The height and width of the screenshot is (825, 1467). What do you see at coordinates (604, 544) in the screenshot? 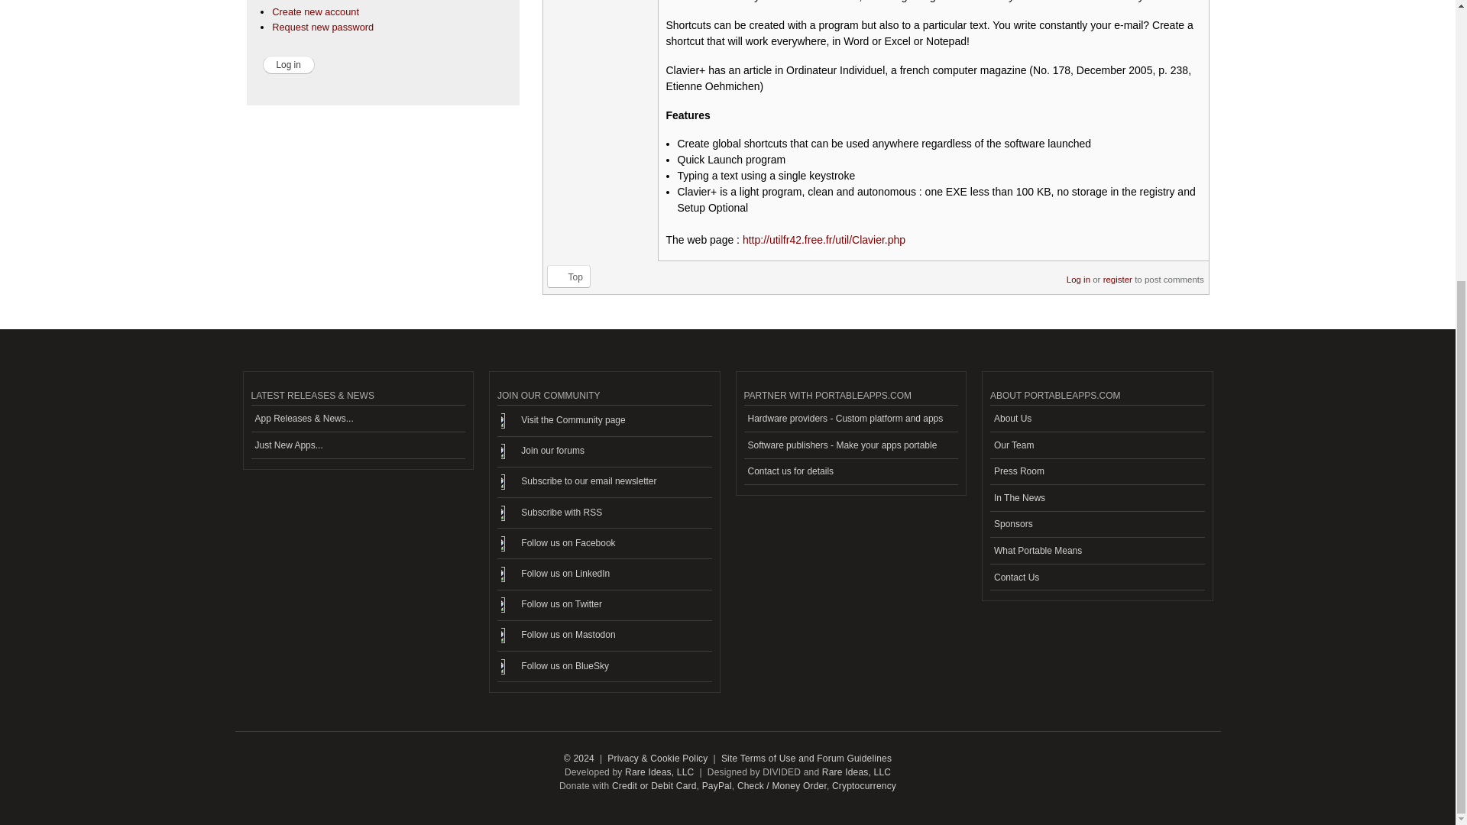
I see `Like us on Facebook` at bounding box center [604, 544].